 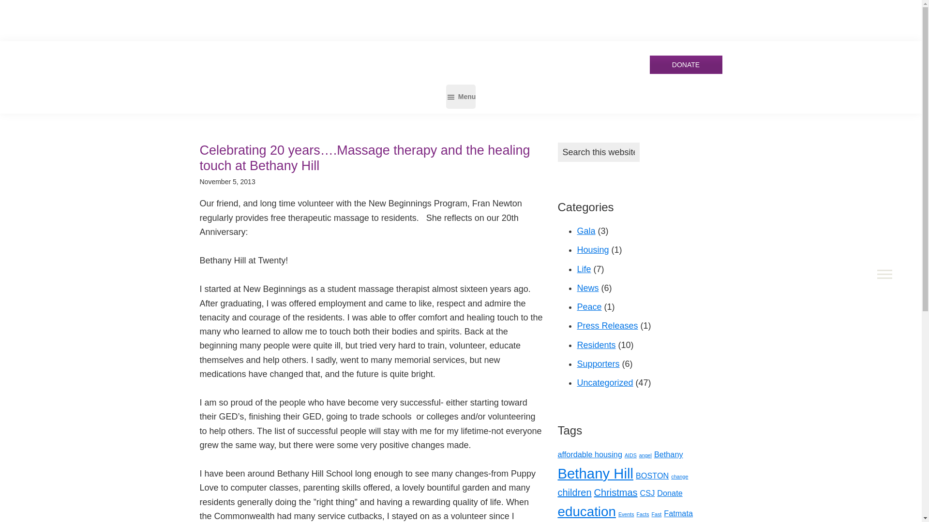 What do you see at coordinates (461, 96) in the screenshot?
I see `Menu` at bounding box center [461, 96].